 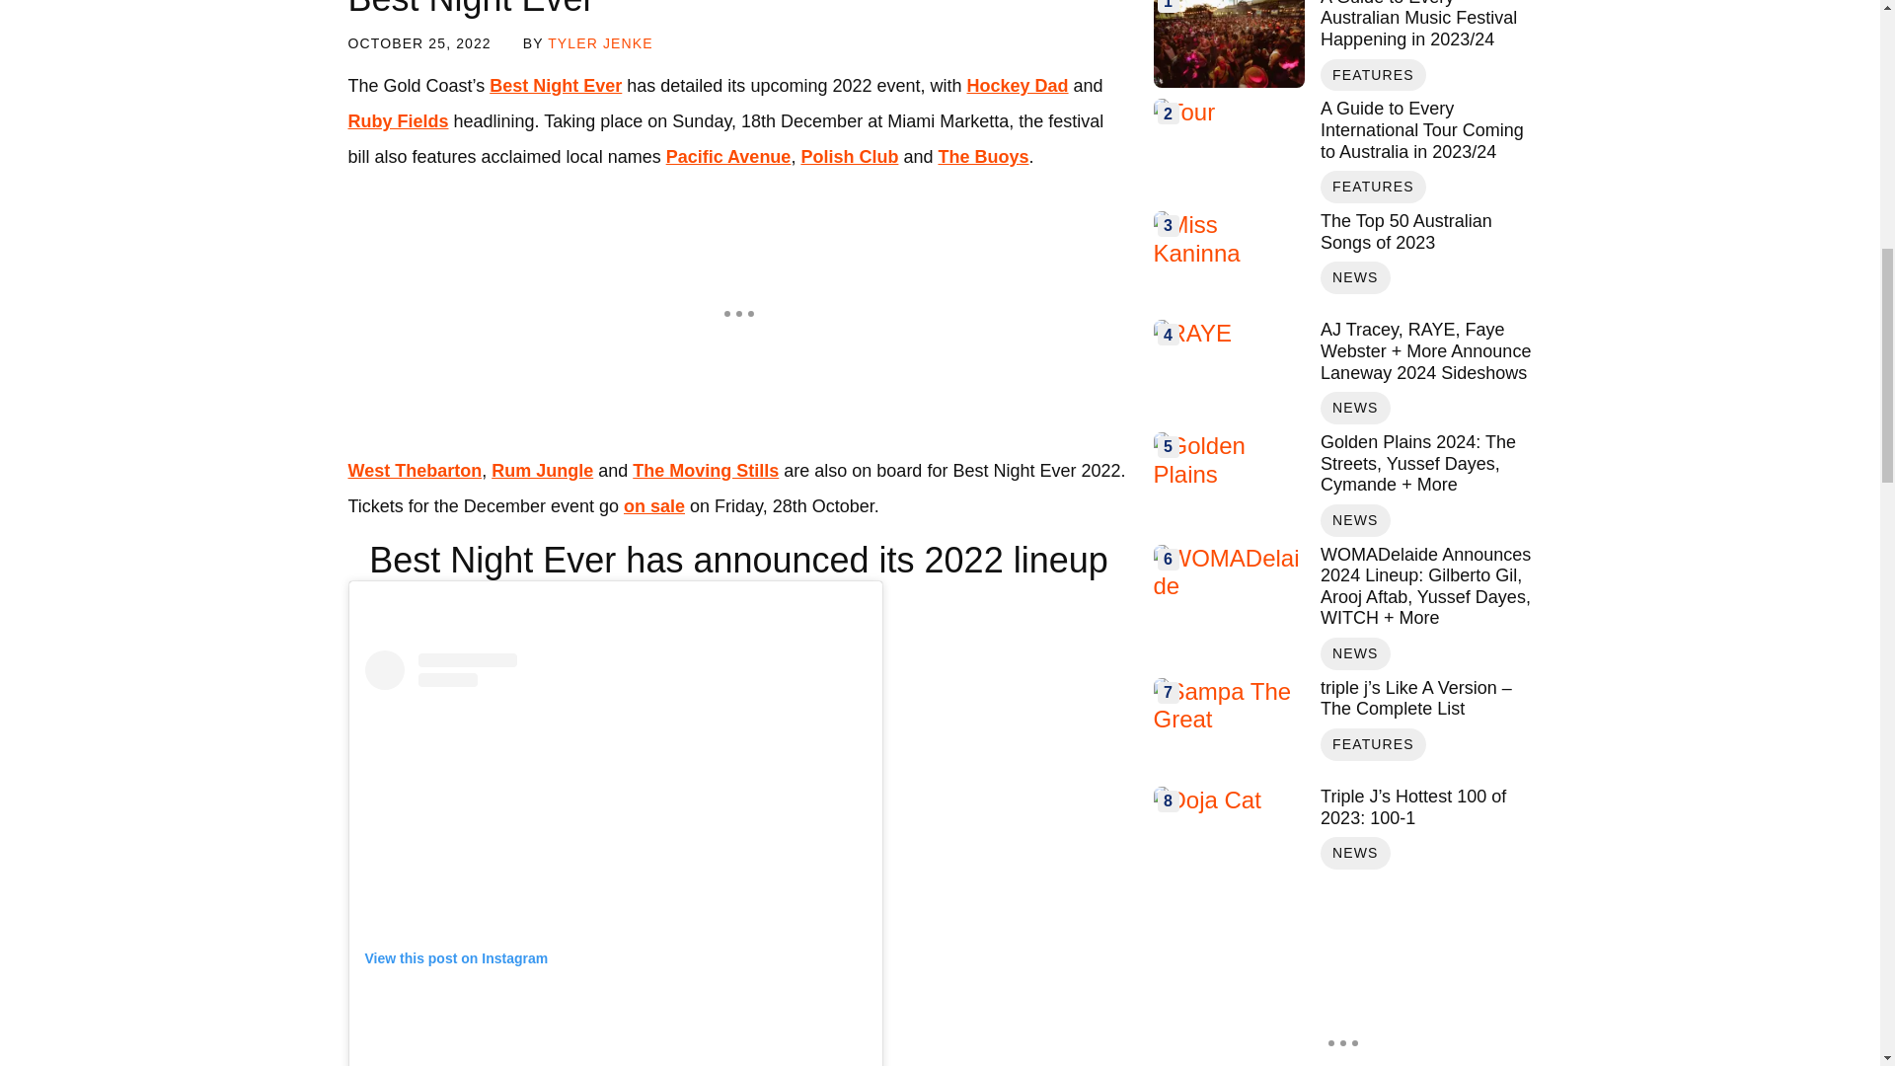 What do you see at coordinates (541, 470) in the screenshot?
I see `Rum Jungle` at bounding box center [541, 470].